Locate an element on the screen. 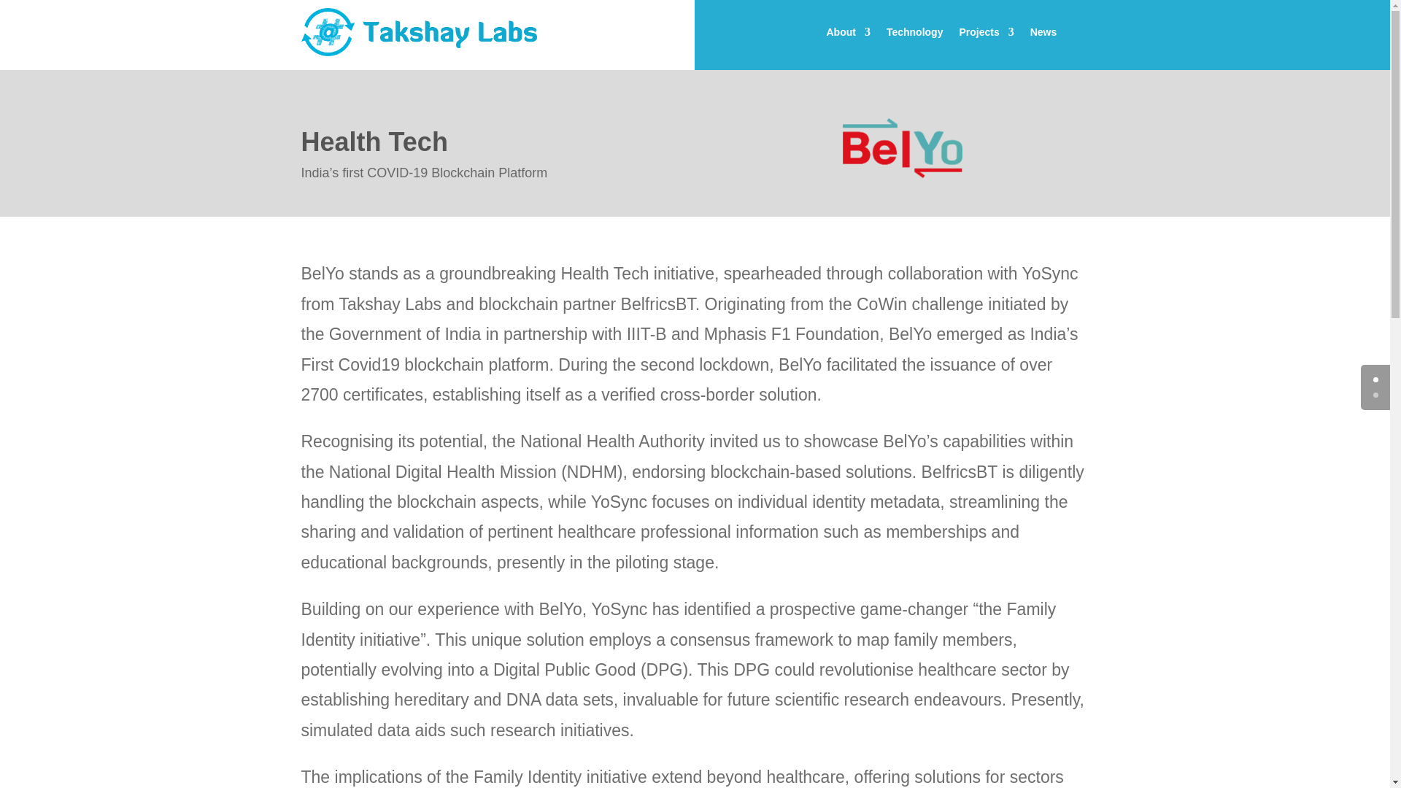  Technology is located at coordinates (915, 35).